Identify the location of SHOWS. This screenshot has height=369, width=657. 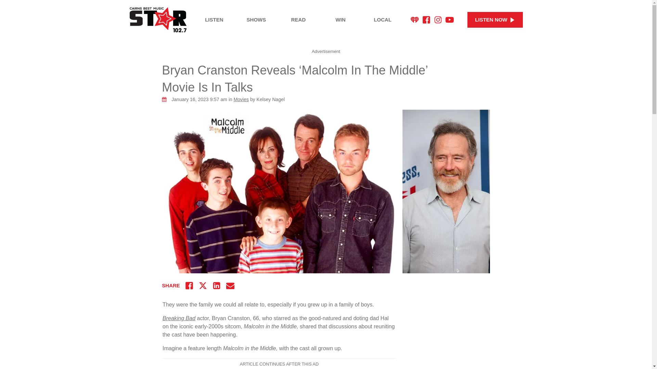
(256, 20).